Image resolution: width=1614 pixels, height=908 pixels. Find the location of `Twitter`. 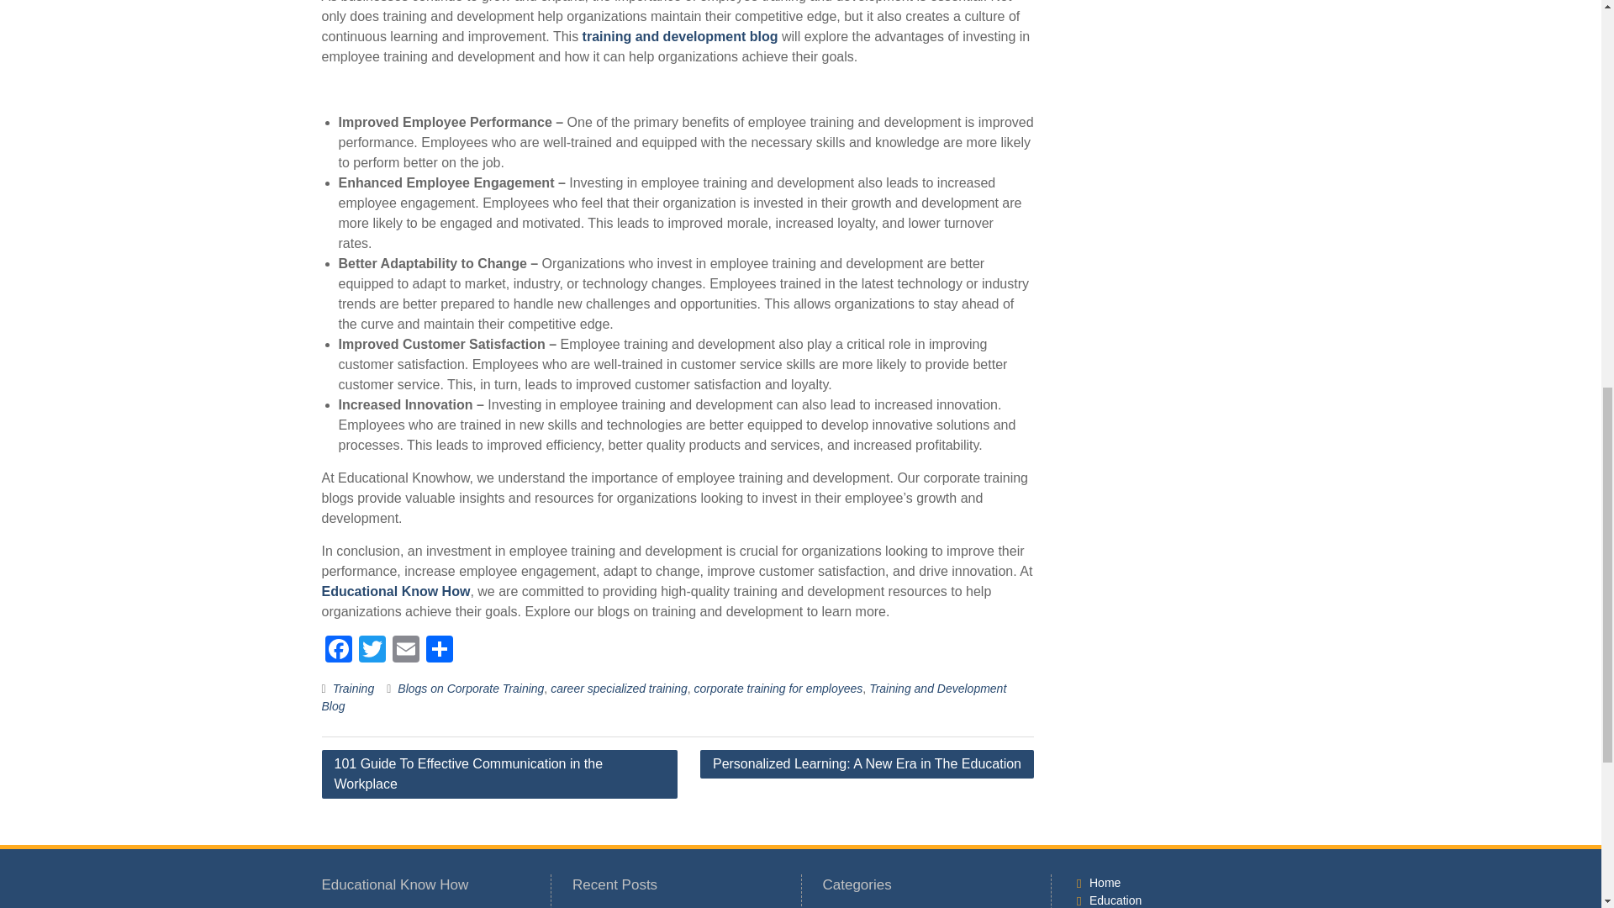

Twitter is located at coordinates (372, 651).